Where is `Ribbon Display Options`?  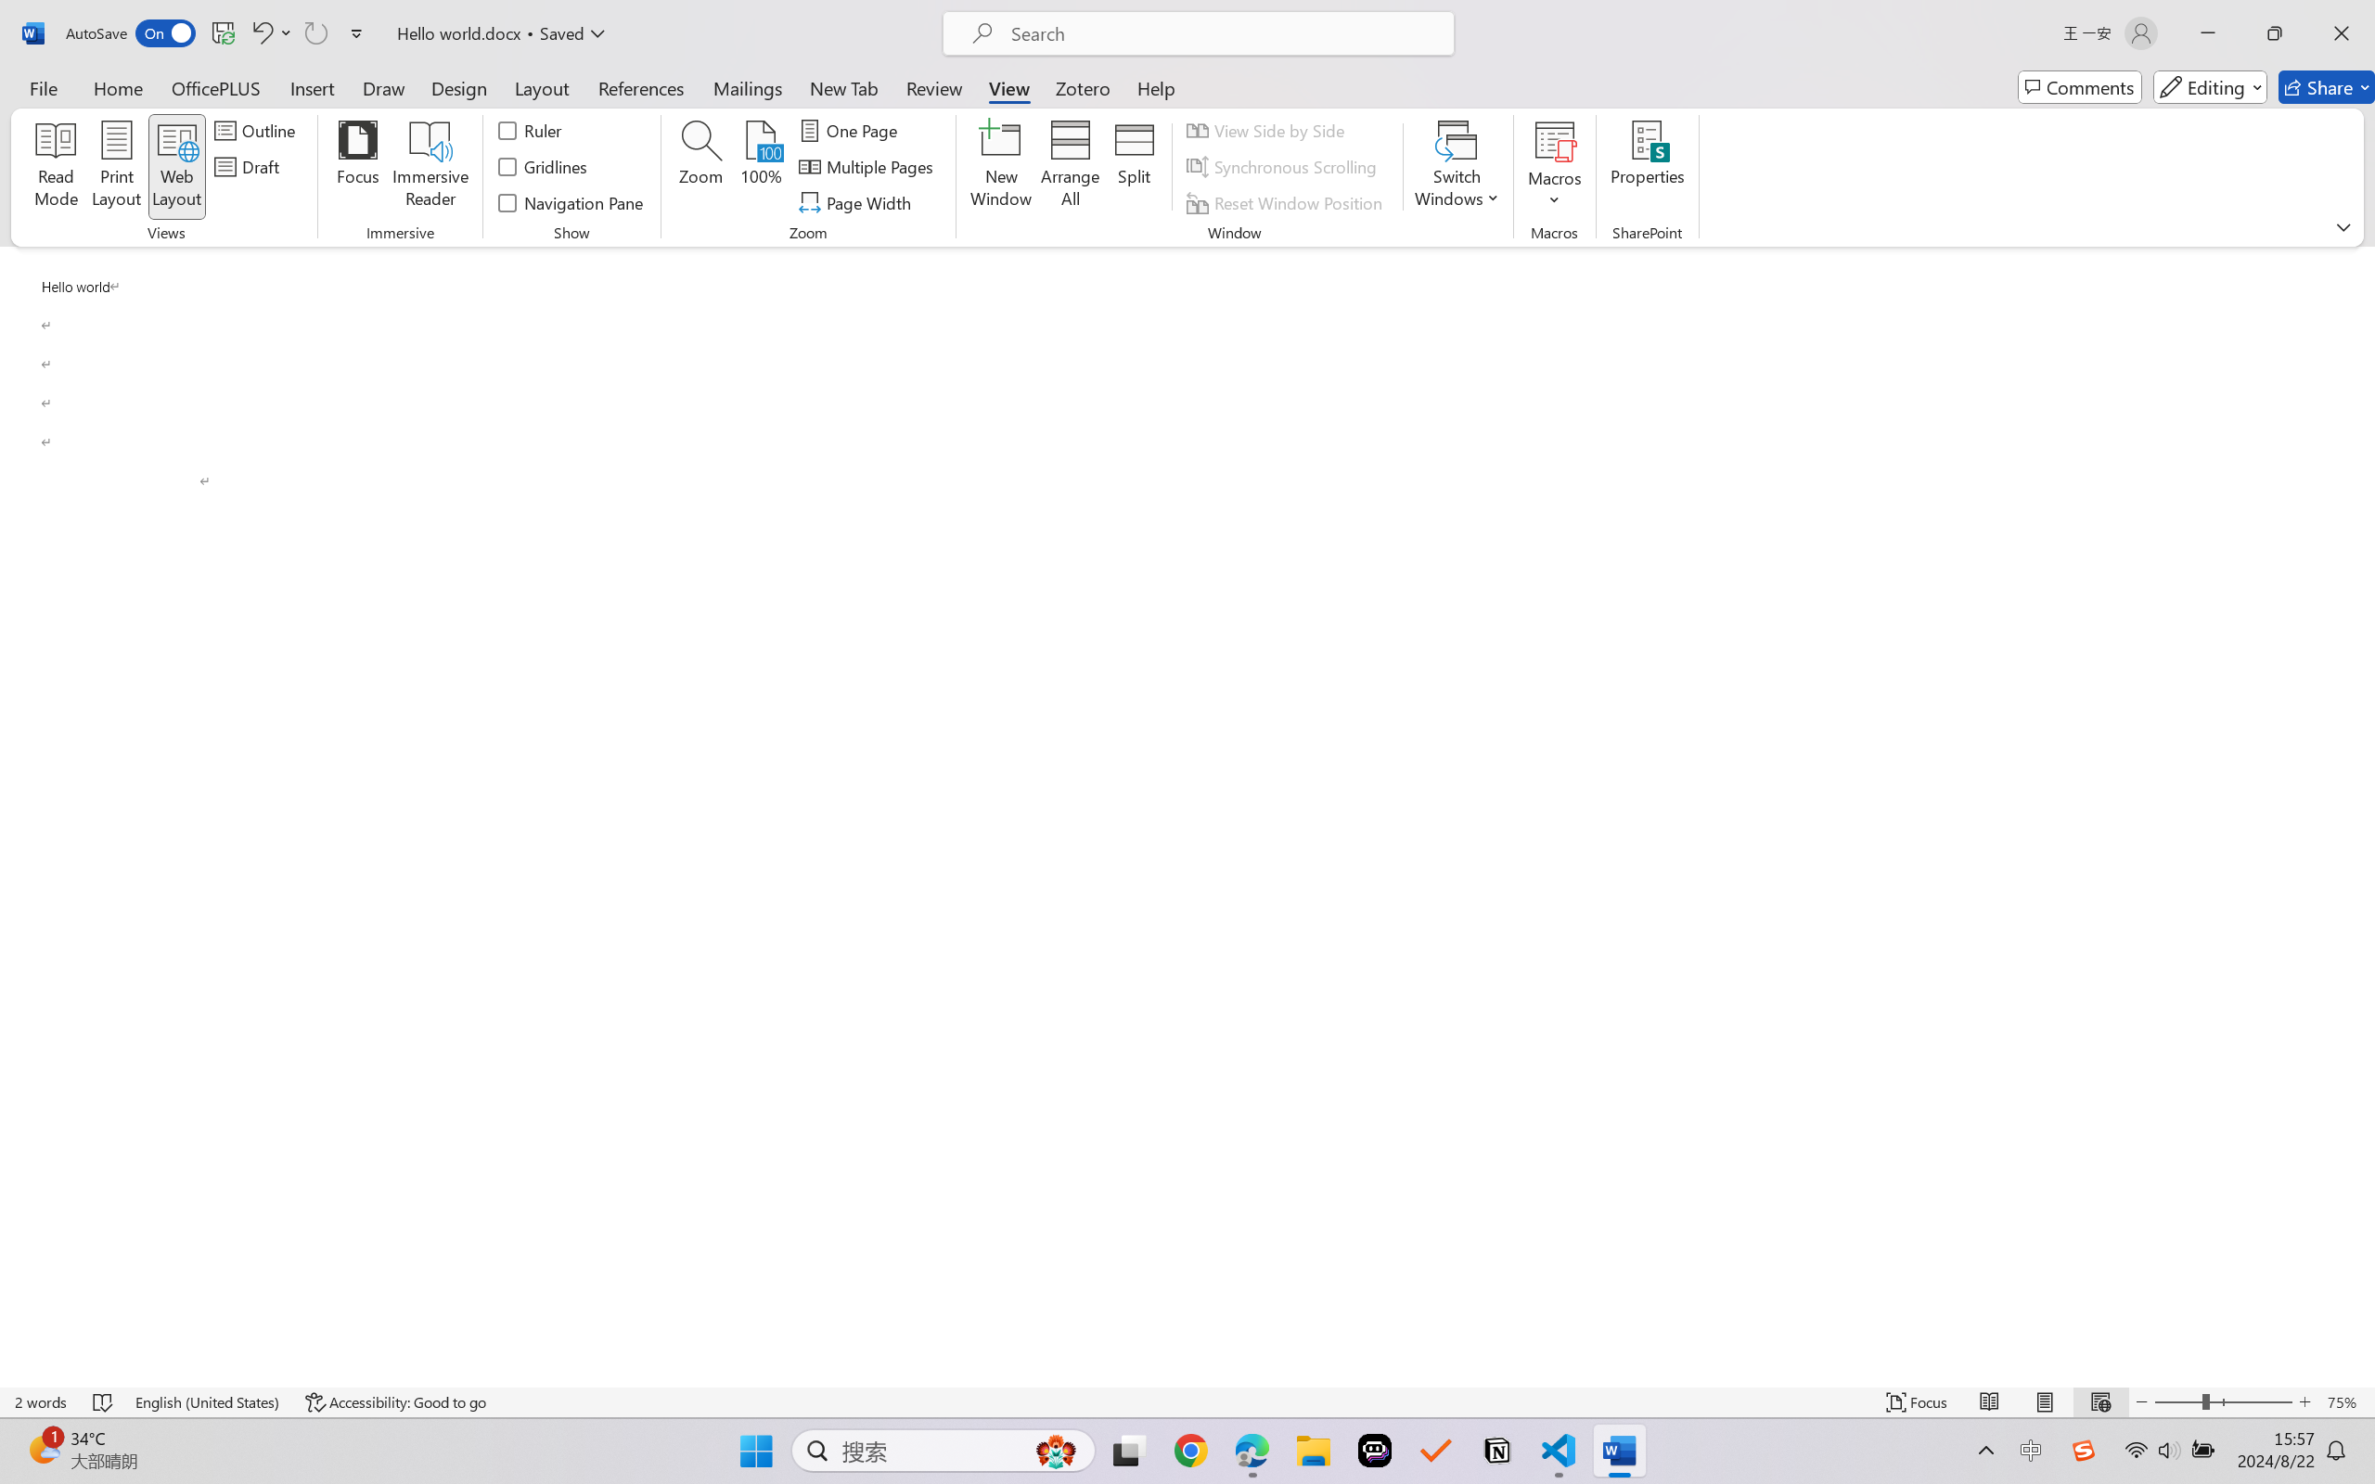
Ribbon Display Options is located at coordinates (2343, 226).